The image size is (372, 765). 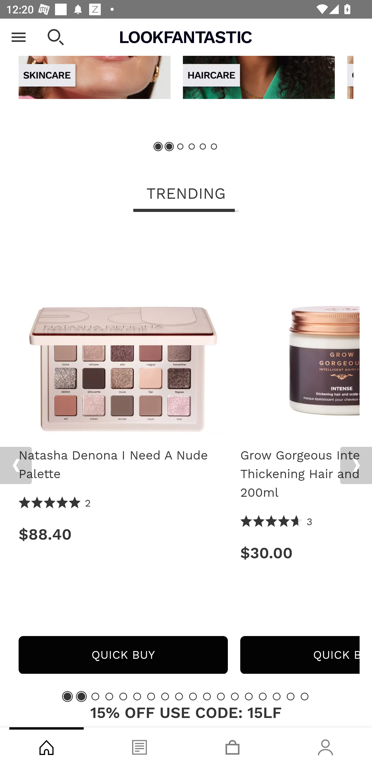 I want to click on Slide 6, so click(x=213, y=147).